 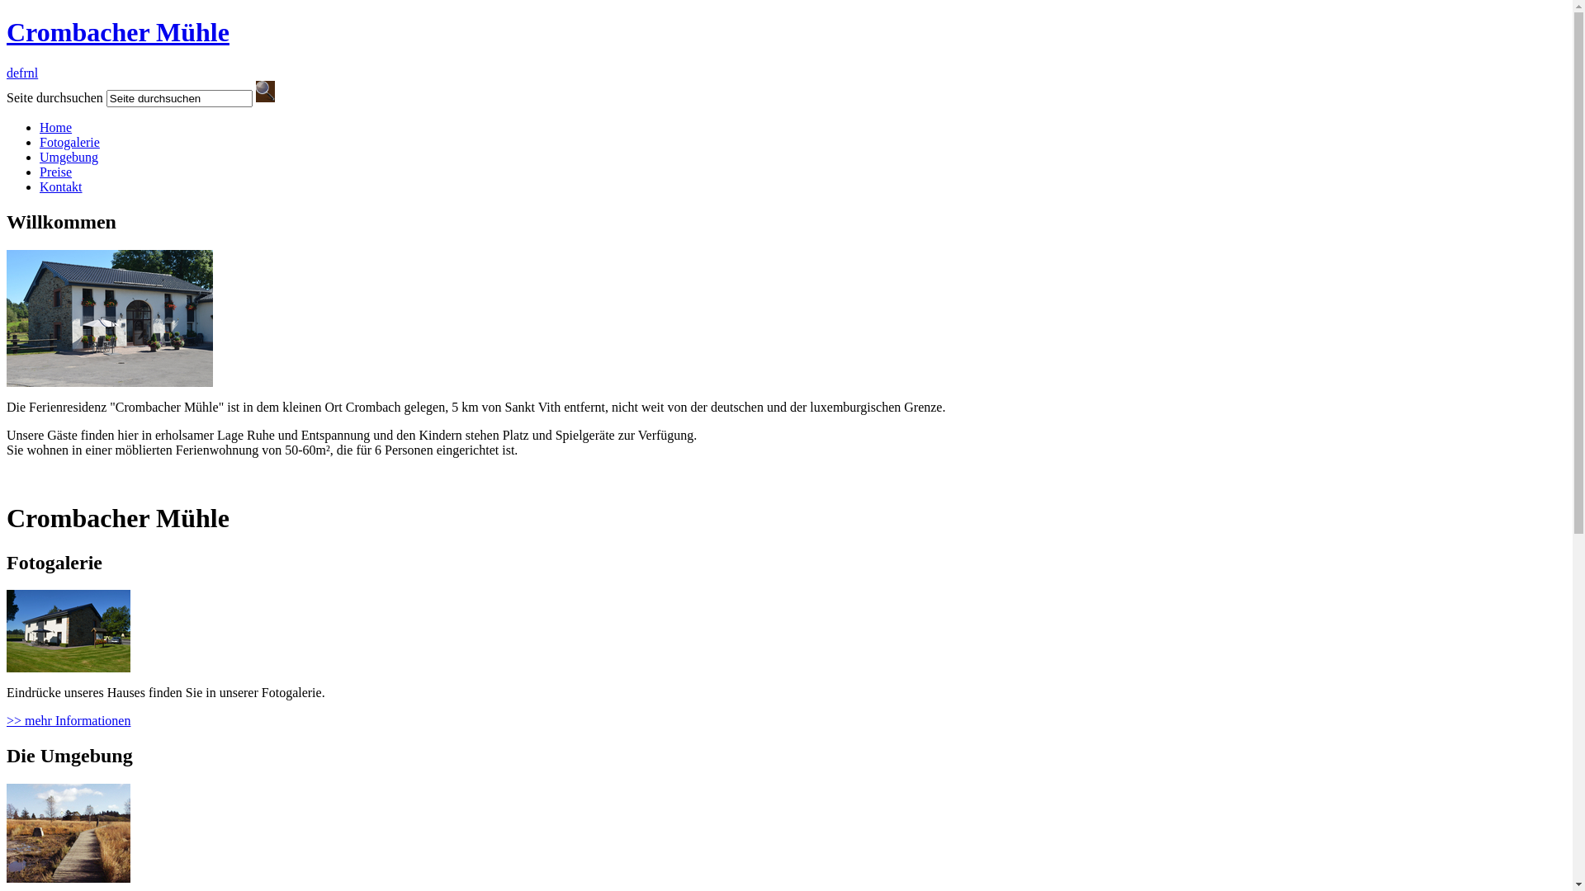 What do you see at coordinates (56, 172) in the screenshot?
I see `Preise` at bounding box center [56, 172].